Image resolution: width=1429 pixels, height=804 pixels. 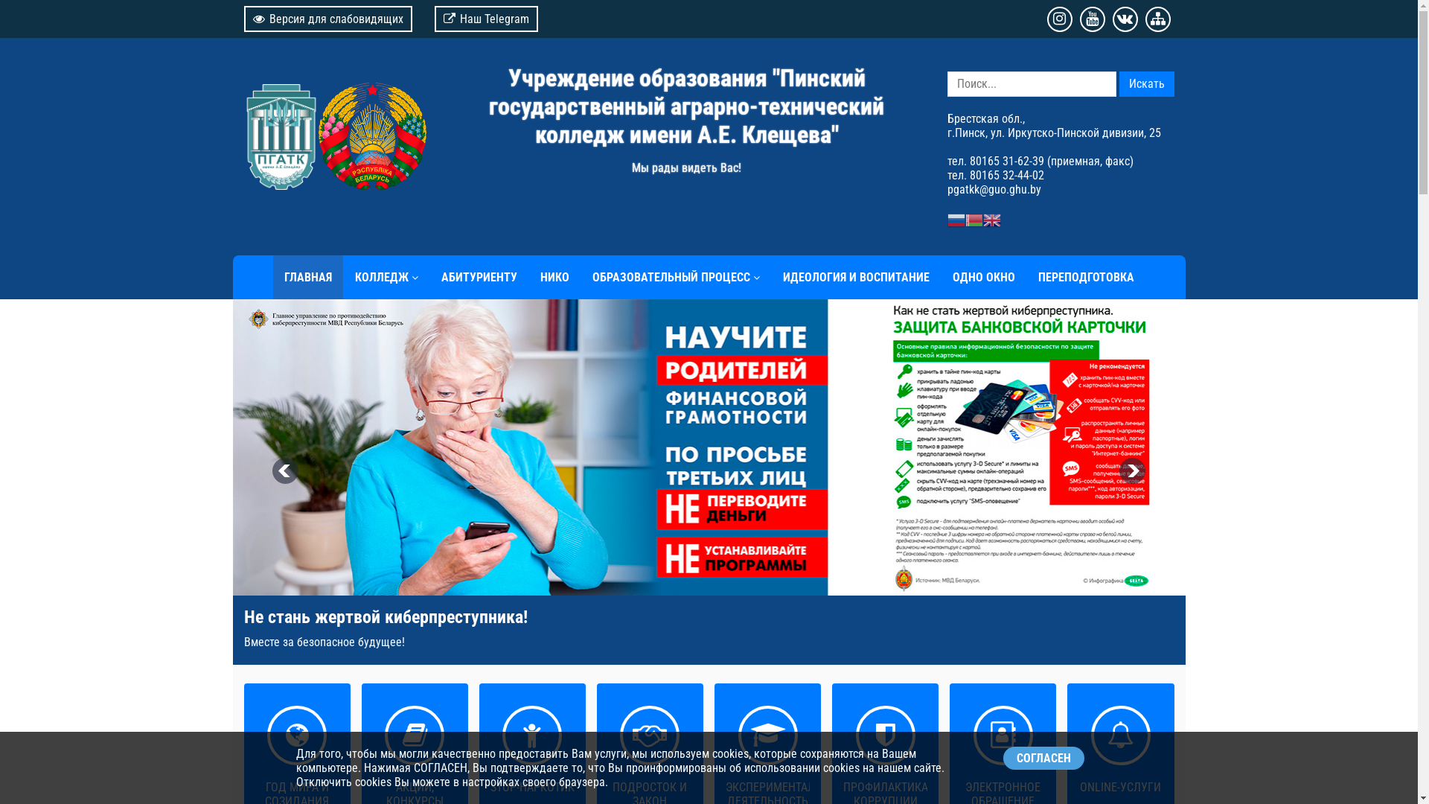 What do you see at coordinates (956, 219) in the screenshot?
I see `Russian` at bounding box center [956, 219].